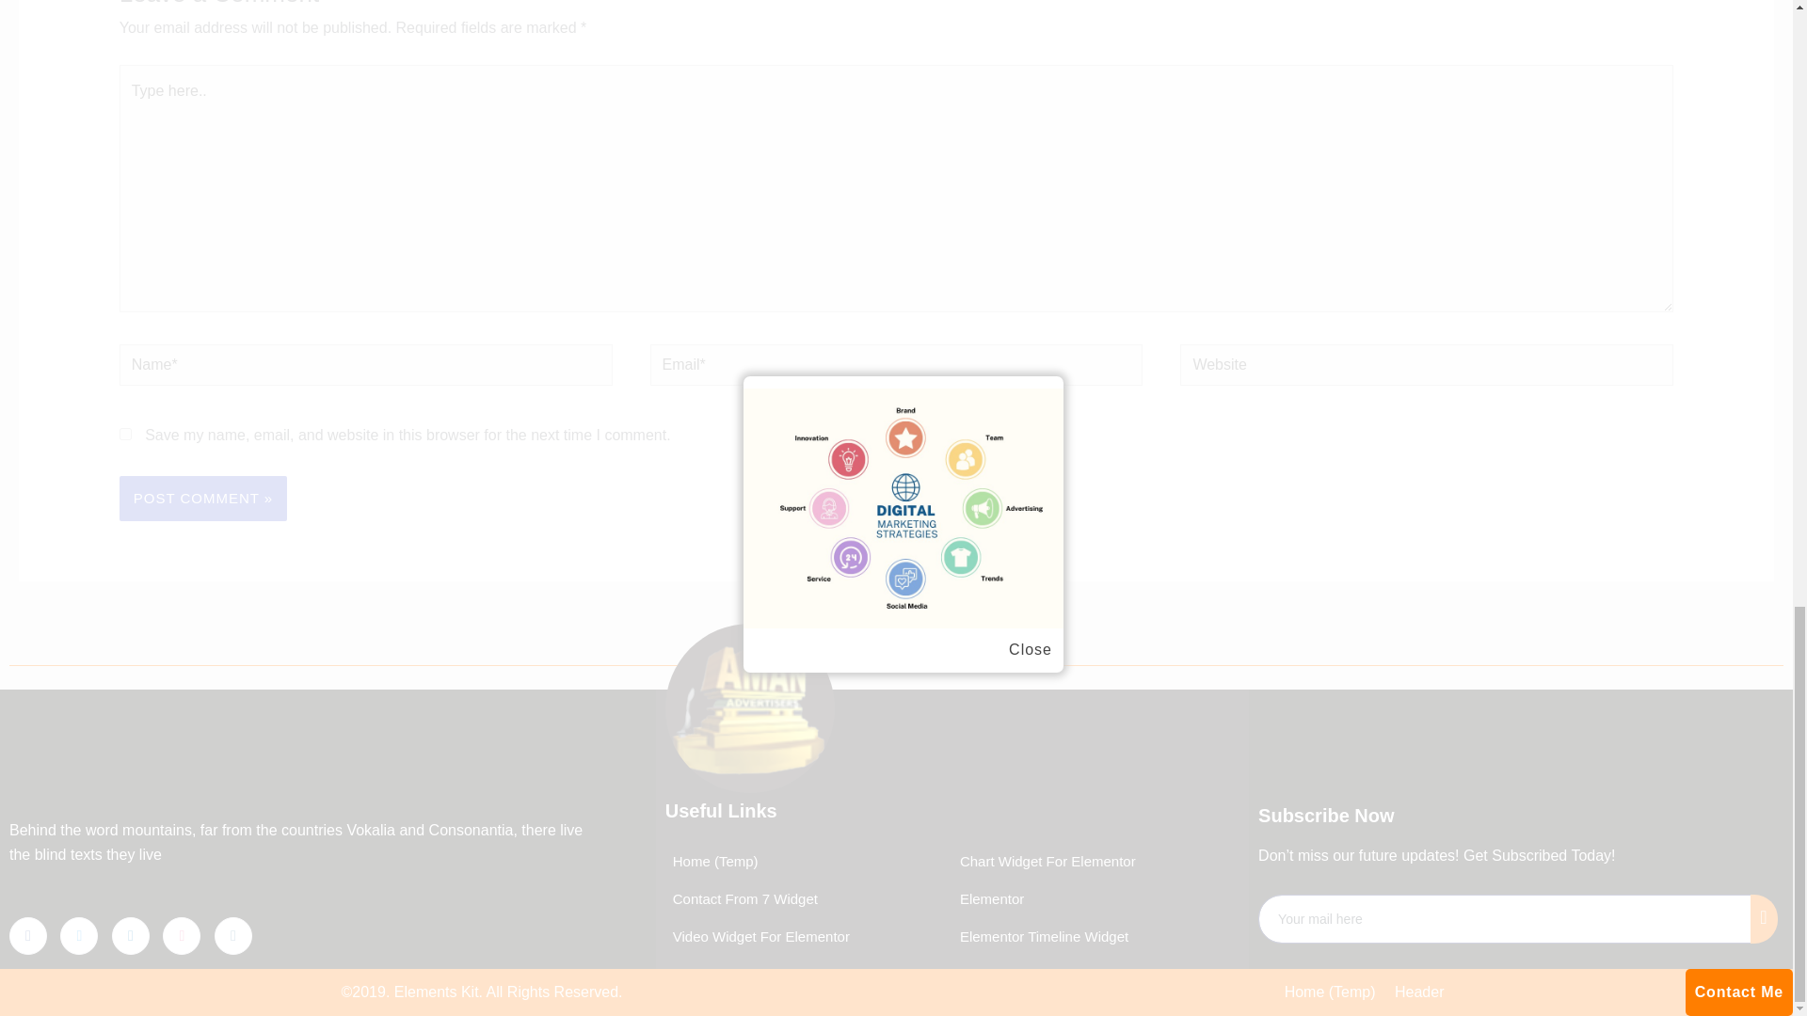  Describe the element at coordinates (757, 937) in the screenshot. I see `Video Widget For Elementor` at that location.